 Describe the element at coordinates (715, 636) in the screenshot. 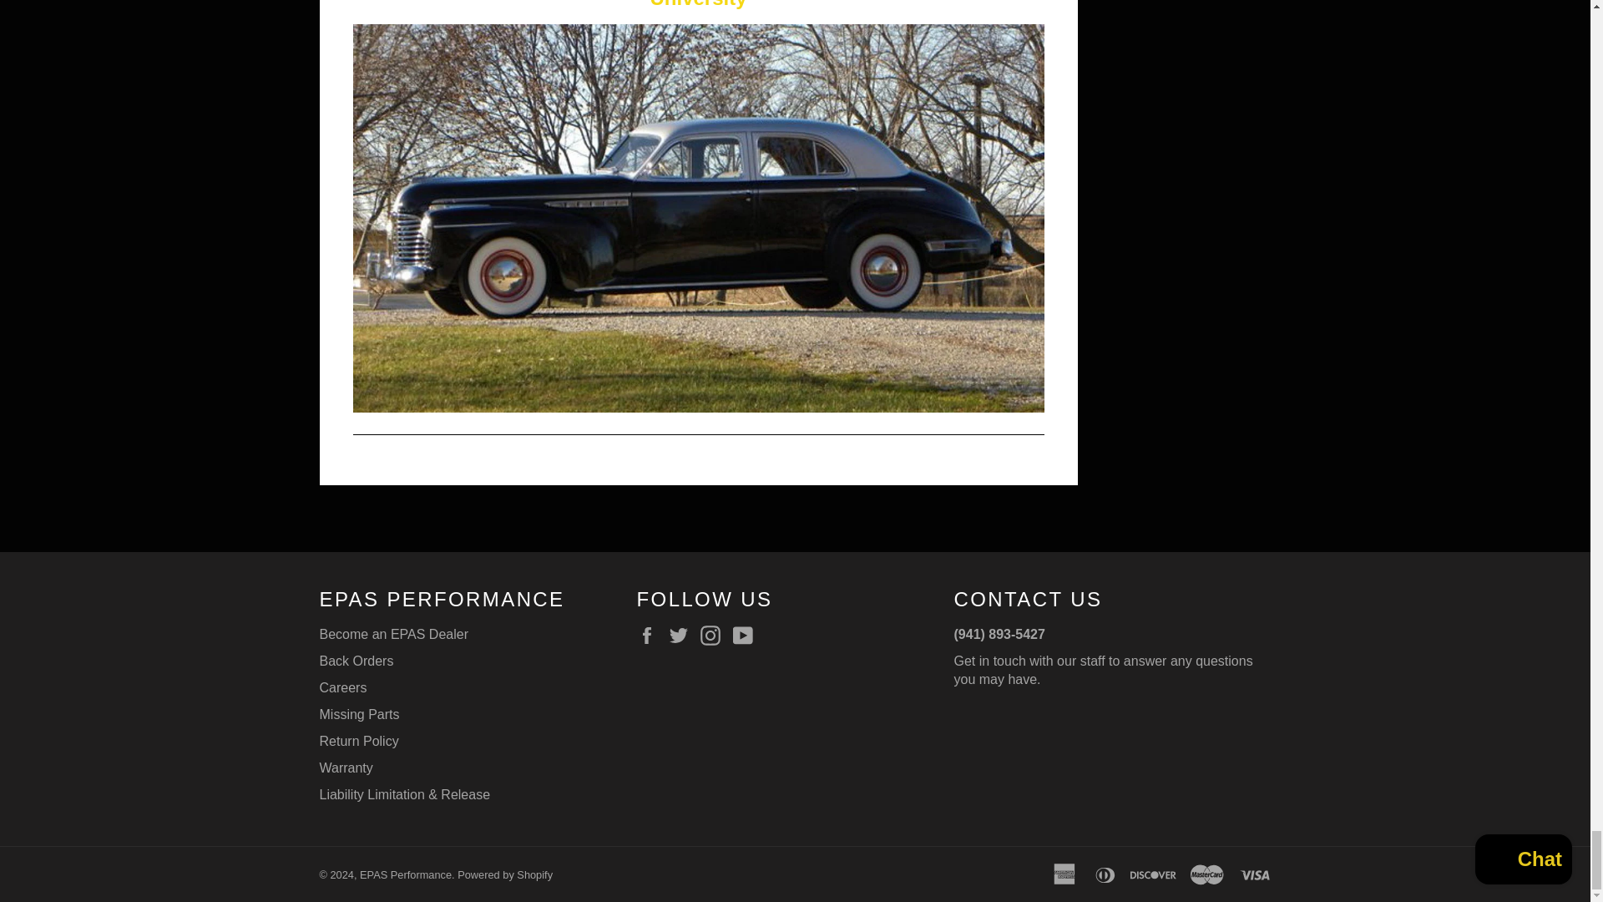

I see `EPAS Performance on Instagram` at that location.